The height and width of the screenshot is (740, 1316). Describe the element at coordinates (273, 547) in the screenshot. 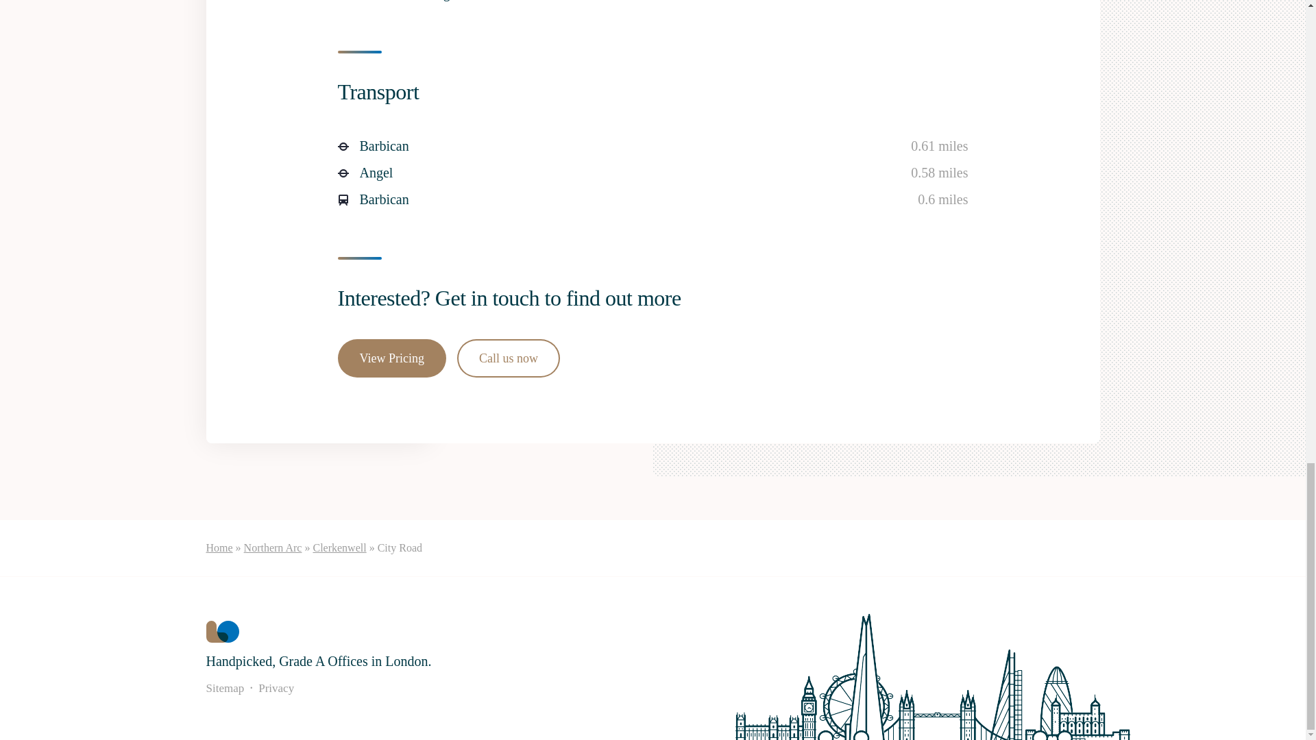

I see `Northern Arc` at that location.